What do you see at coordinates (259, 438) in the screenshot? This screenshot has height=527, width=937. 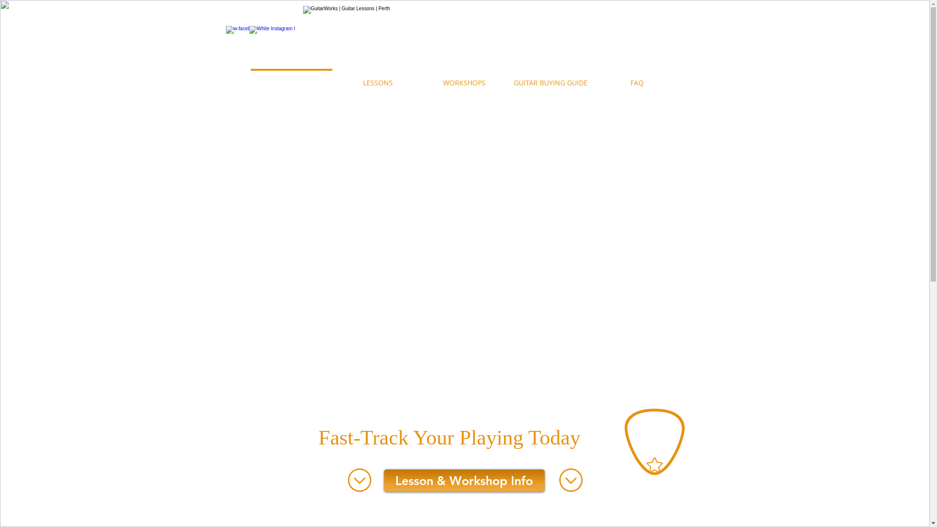 I see `Embedded Content` at bounding box center [259, 438].